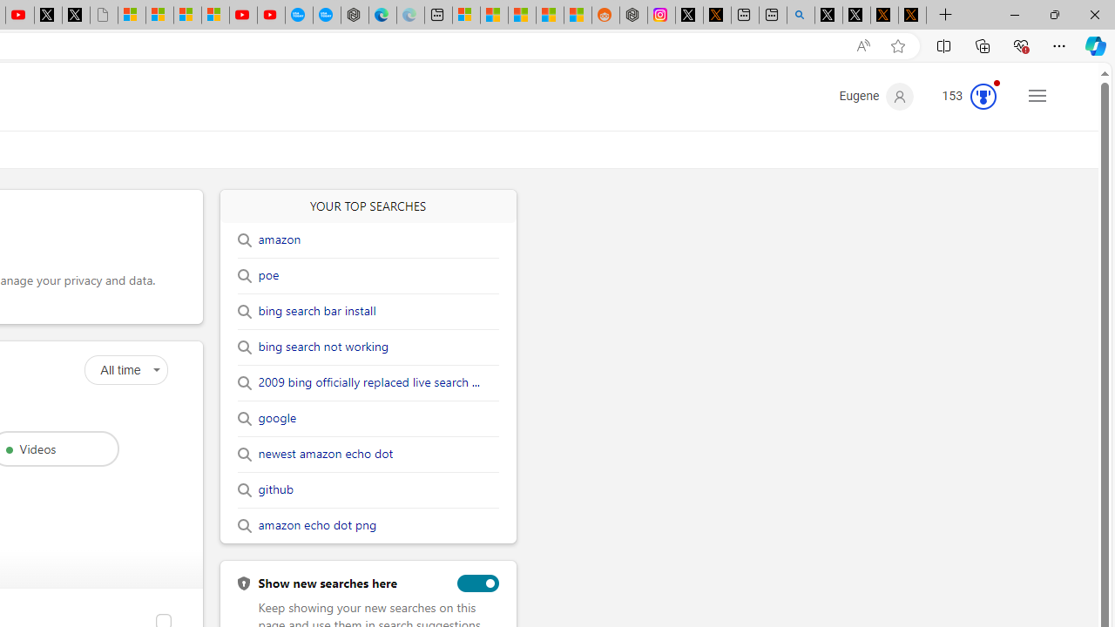 This screenshot has width=1115, height=627. I want to click on Split screen, so click(943, 45).